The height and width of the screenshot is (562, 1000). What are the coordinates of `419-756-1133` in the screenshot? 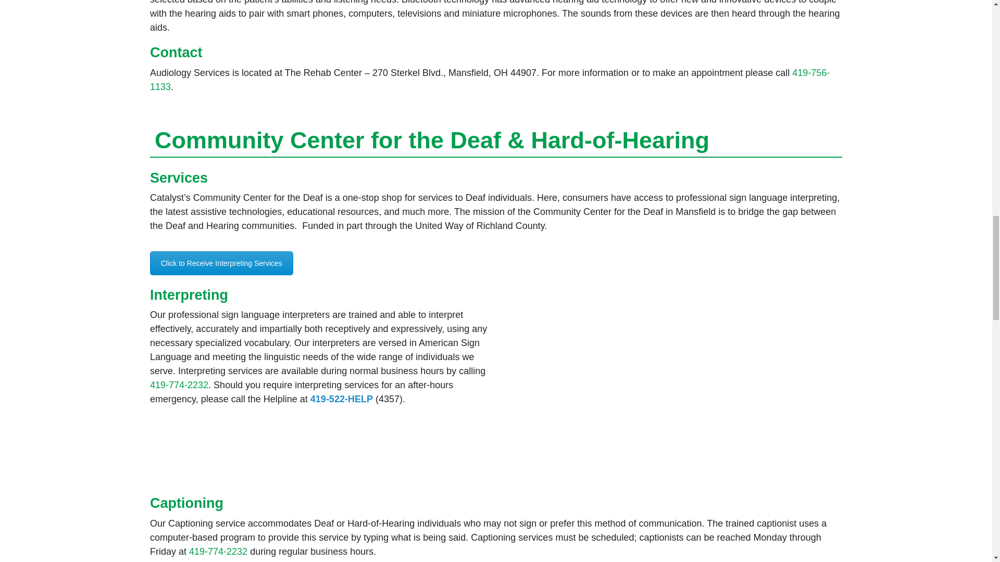 It's located at (490, 80).